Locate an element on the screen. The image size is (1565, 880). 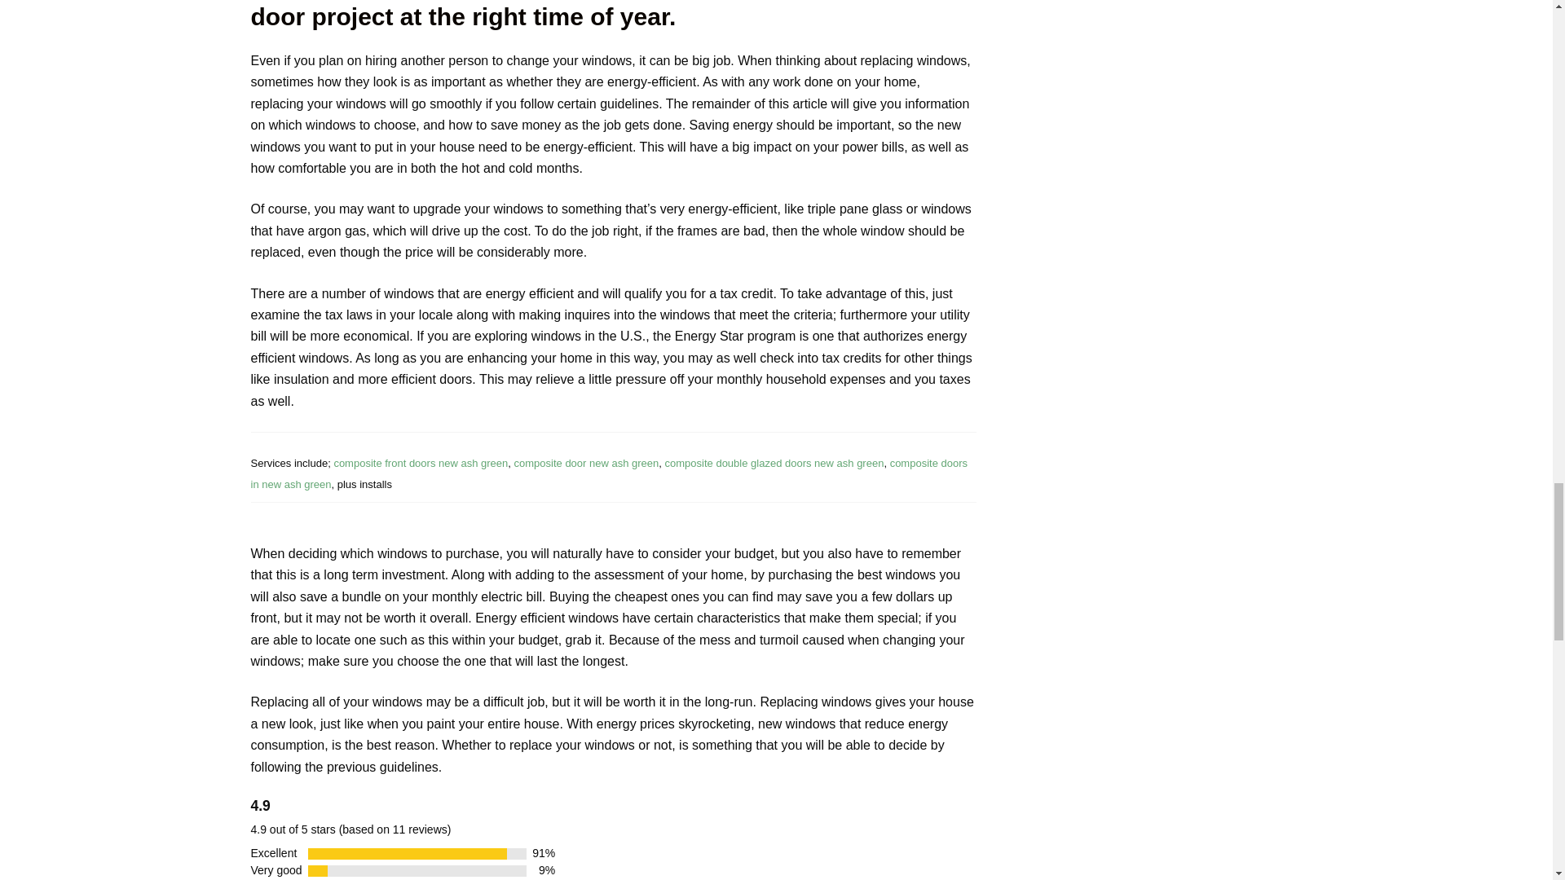
lock problems is located at coordinates (610, 473).